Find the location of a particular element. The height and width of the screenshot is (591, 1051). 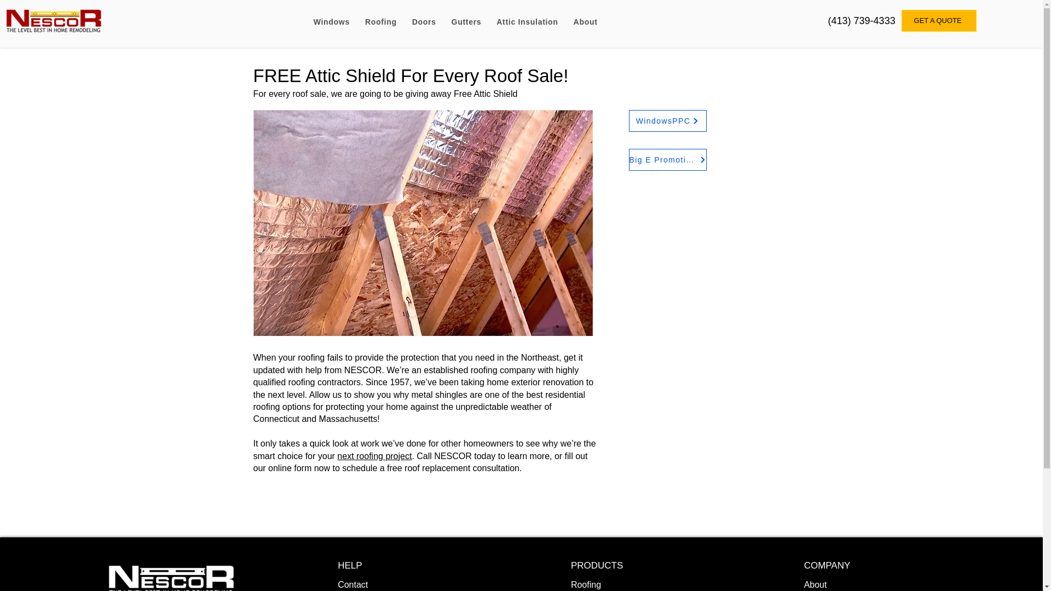

About is located at coordinates (586, 22).